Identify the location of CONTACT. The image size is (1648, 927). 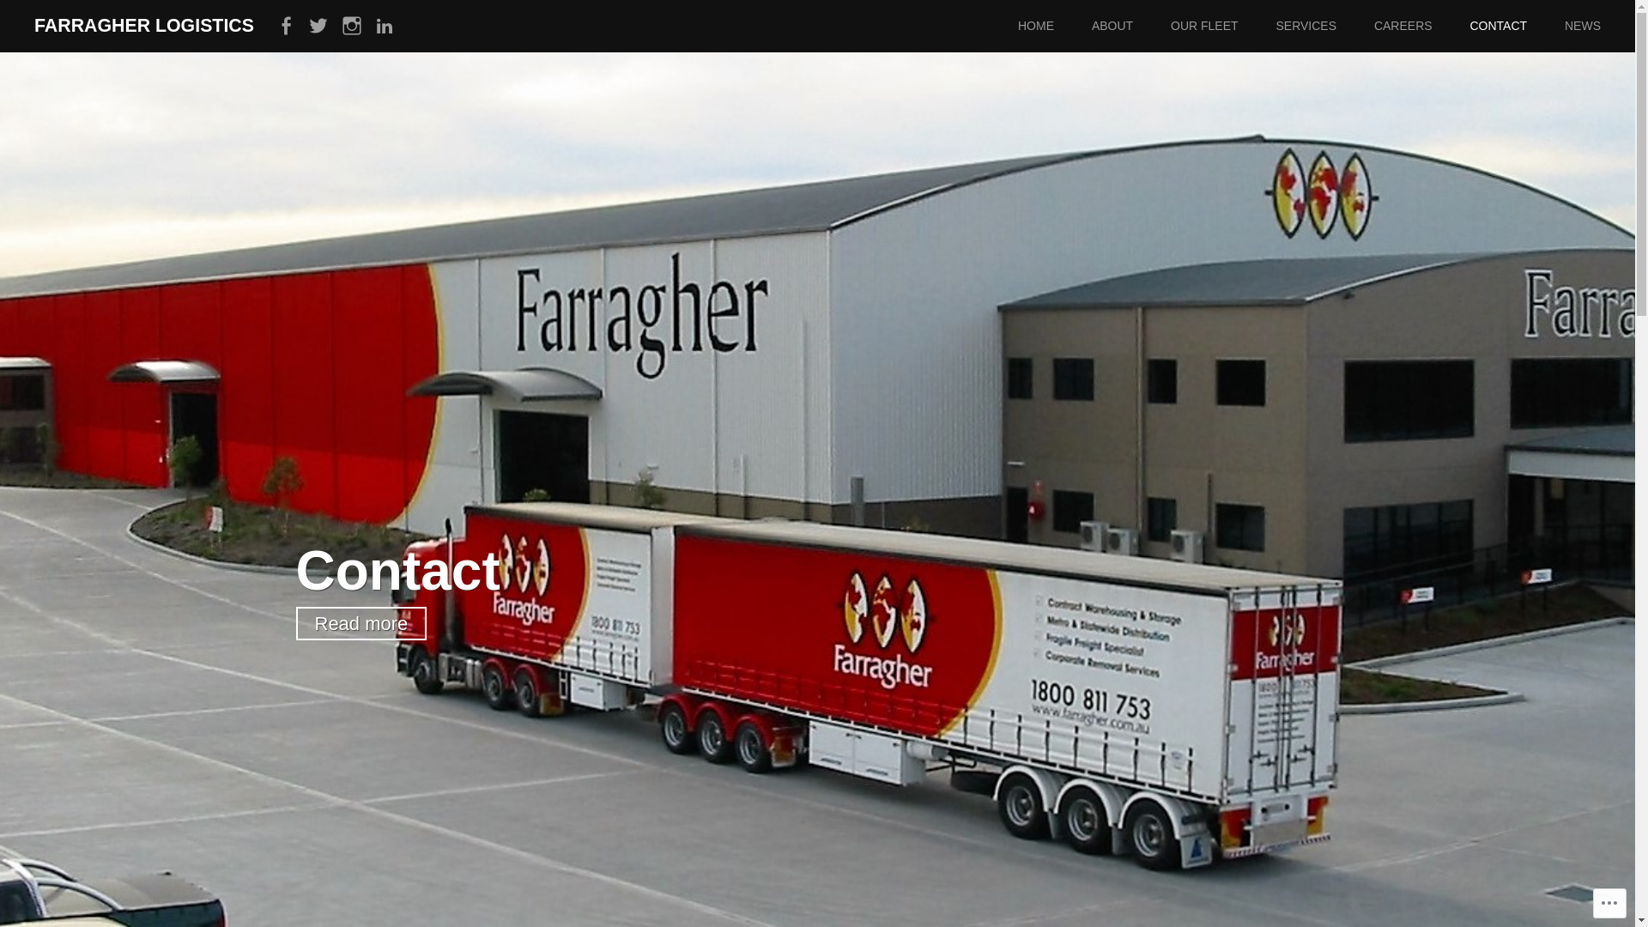
(1516, 26).